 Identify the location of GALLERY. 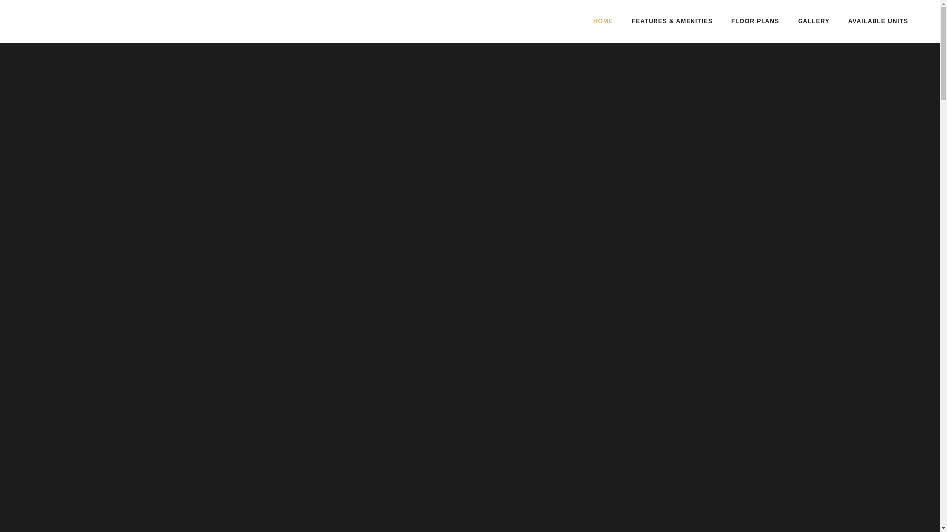
(814, 22).